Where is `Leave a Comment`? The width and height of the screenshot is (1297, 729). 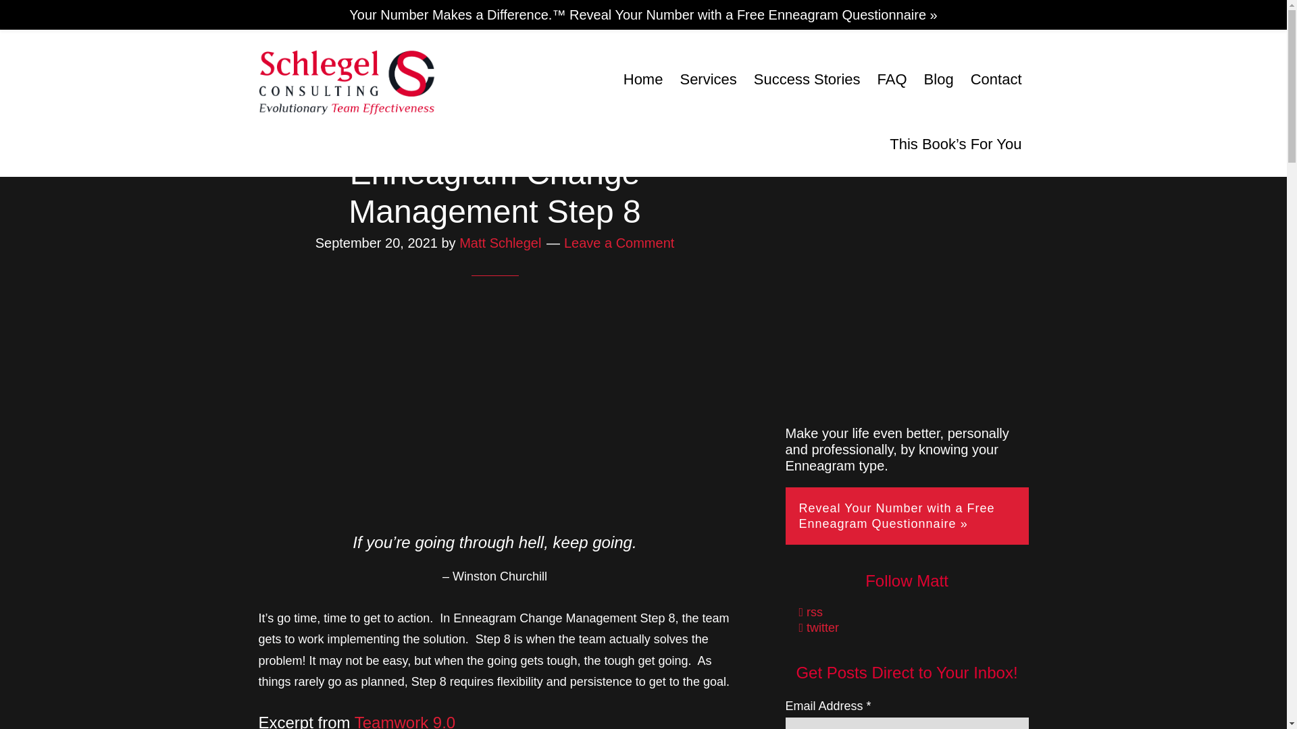
Leave a Comment is located at coordinates (619, 243).